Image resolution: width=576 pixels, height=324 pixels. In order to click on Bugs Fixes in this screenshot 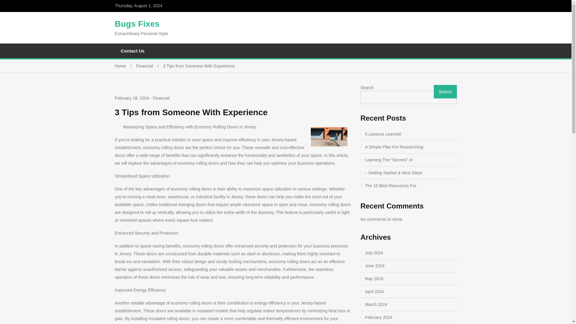, I will do `click(137, 24)`.